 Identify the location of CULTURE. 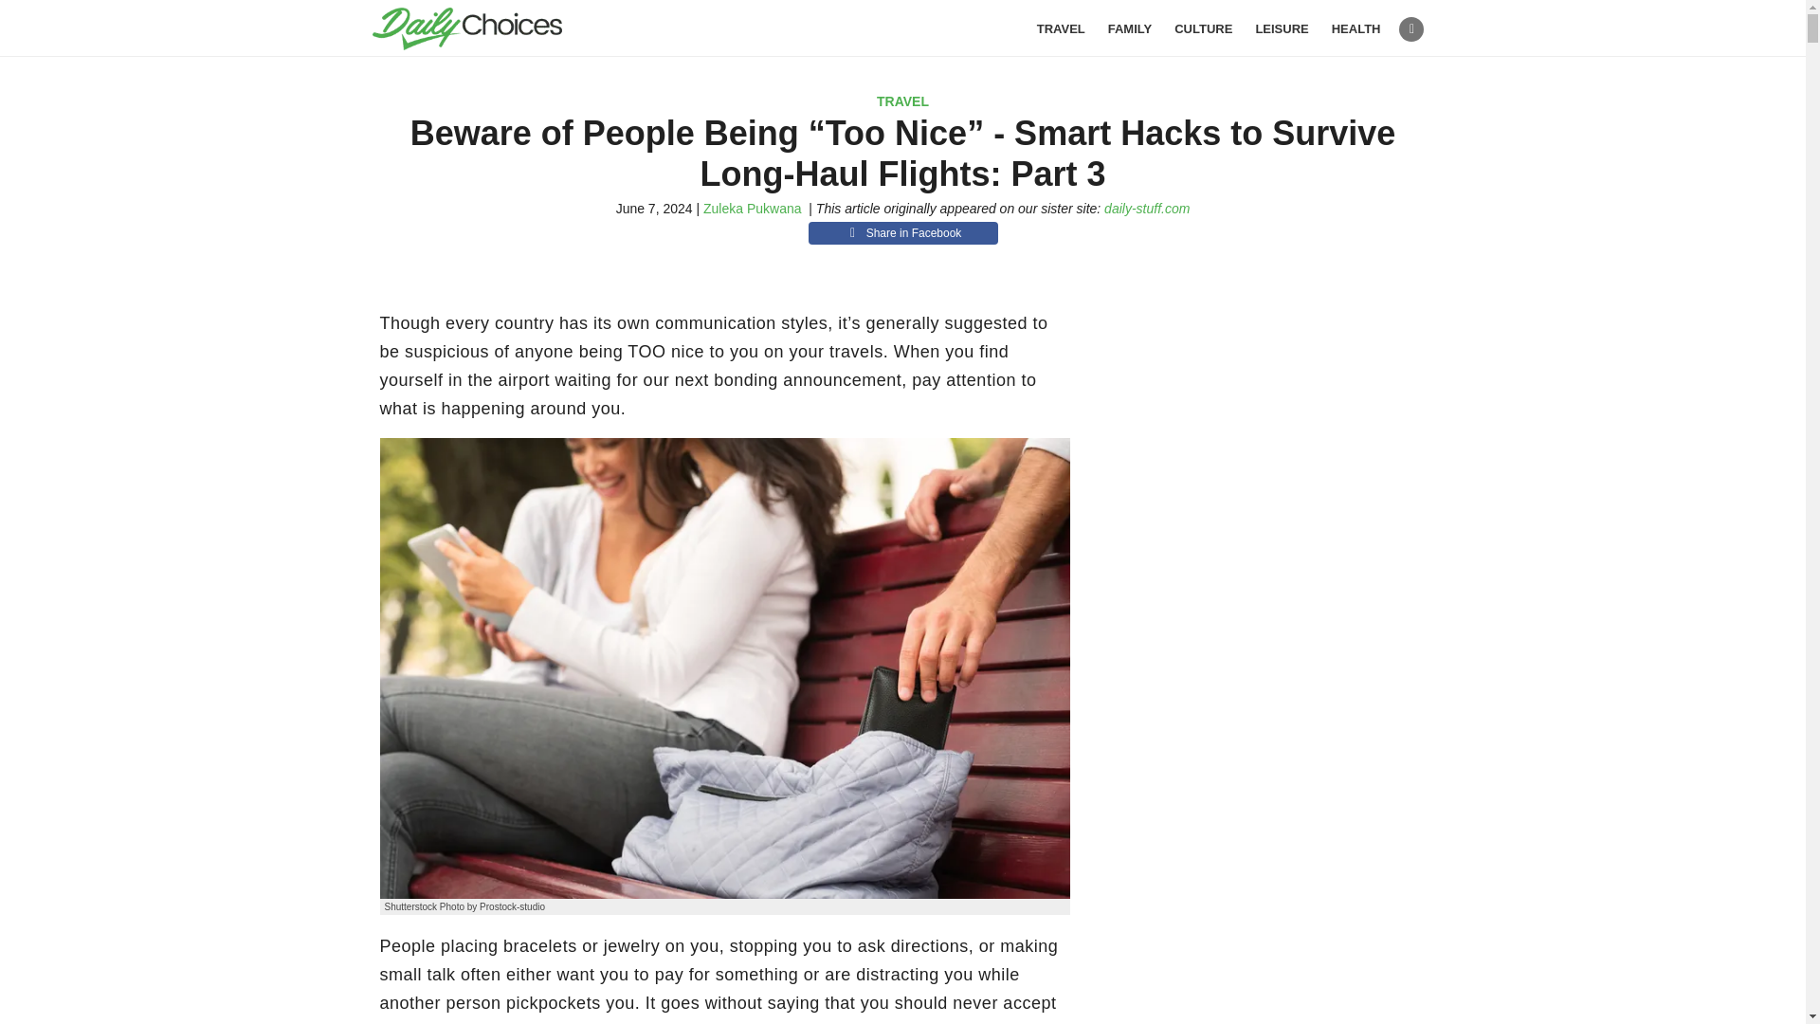
(1202, 28).